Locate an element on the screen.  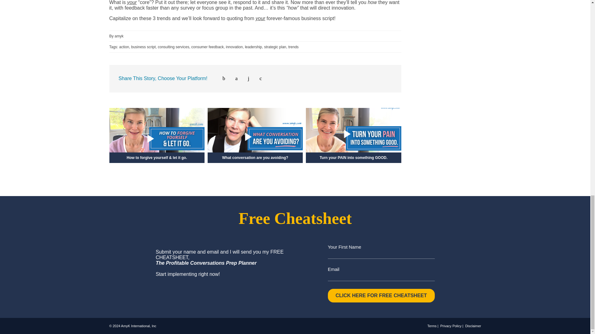
trends is located at coordinates (293, 47).